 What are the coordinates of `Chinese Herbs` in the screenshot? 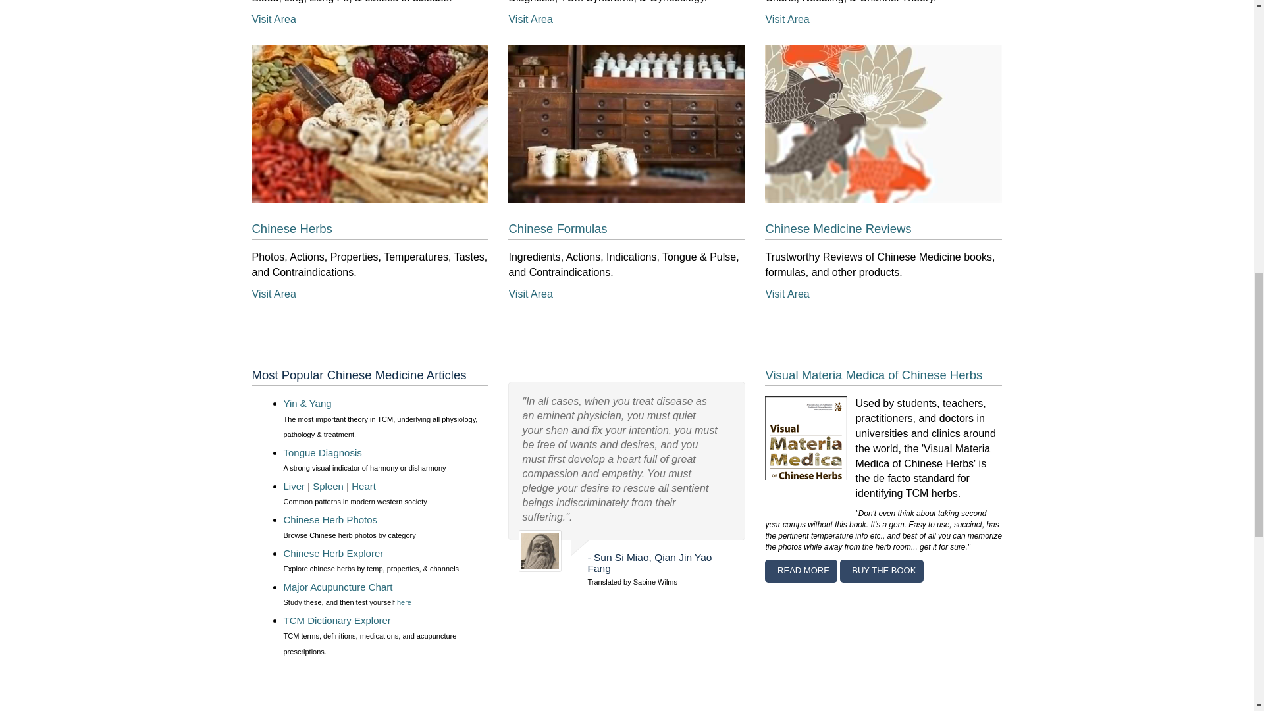 It's located at (370, 124).